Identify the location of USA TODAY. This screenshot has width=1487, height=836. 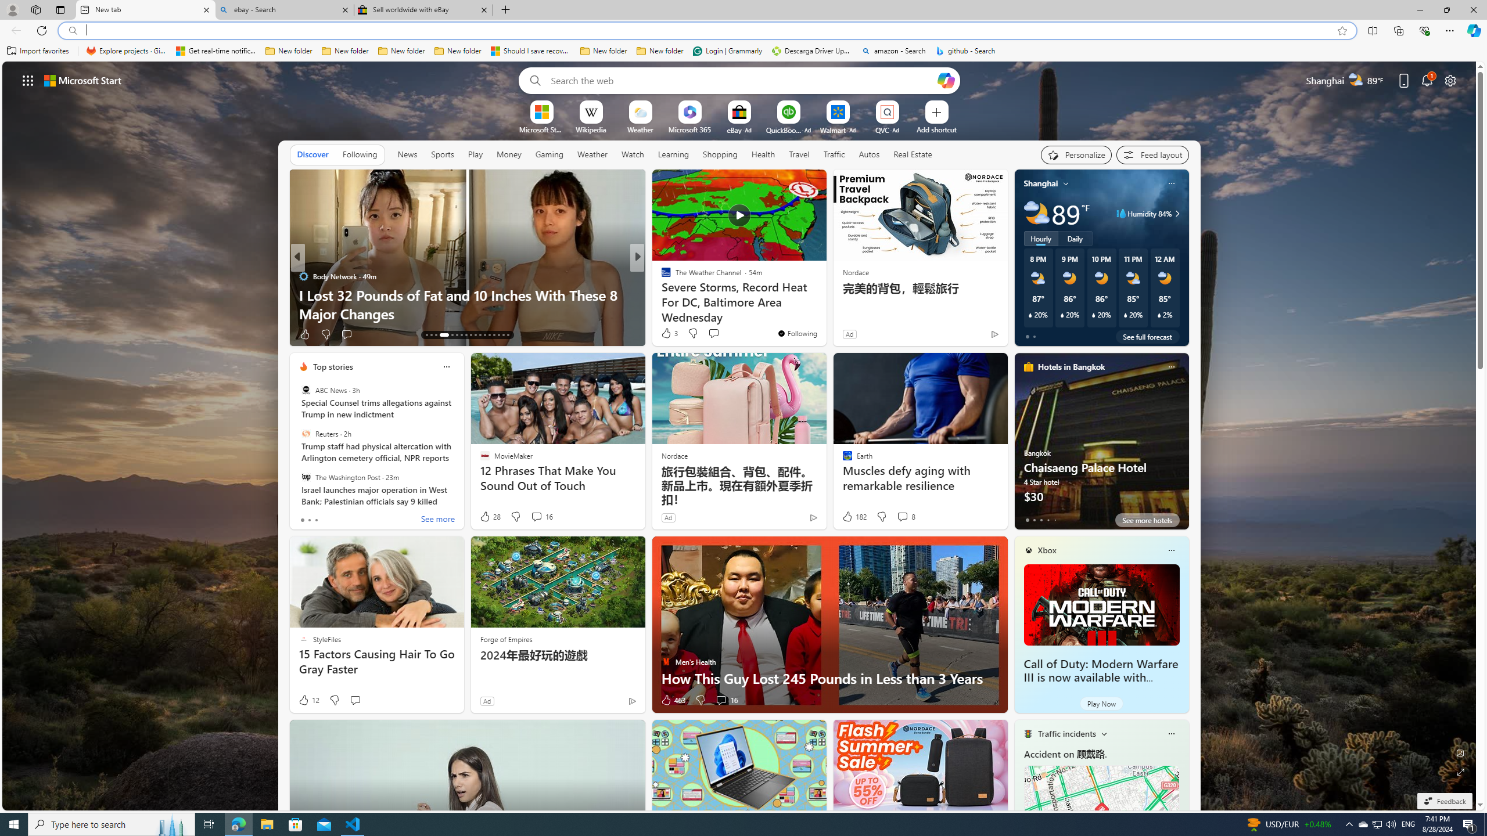
(660, 276).